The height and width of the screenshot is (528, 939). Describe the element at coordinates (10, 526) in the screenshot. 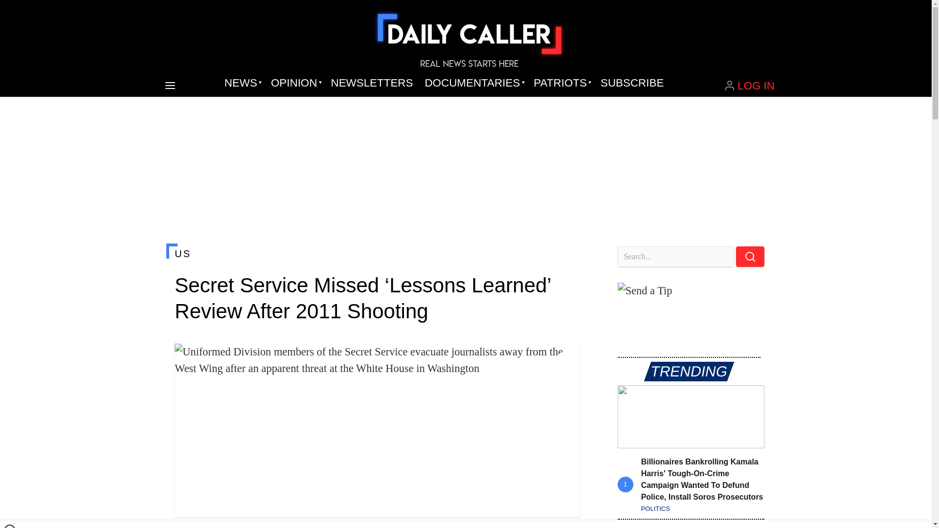

I see `Close window` at that location.